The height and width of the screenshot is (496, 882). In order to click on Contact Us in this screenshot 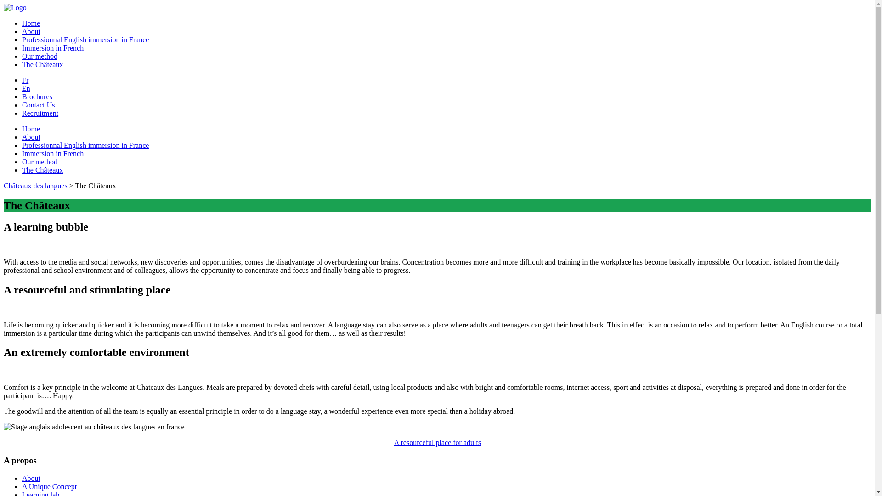, I will do `click(39, 105)`.